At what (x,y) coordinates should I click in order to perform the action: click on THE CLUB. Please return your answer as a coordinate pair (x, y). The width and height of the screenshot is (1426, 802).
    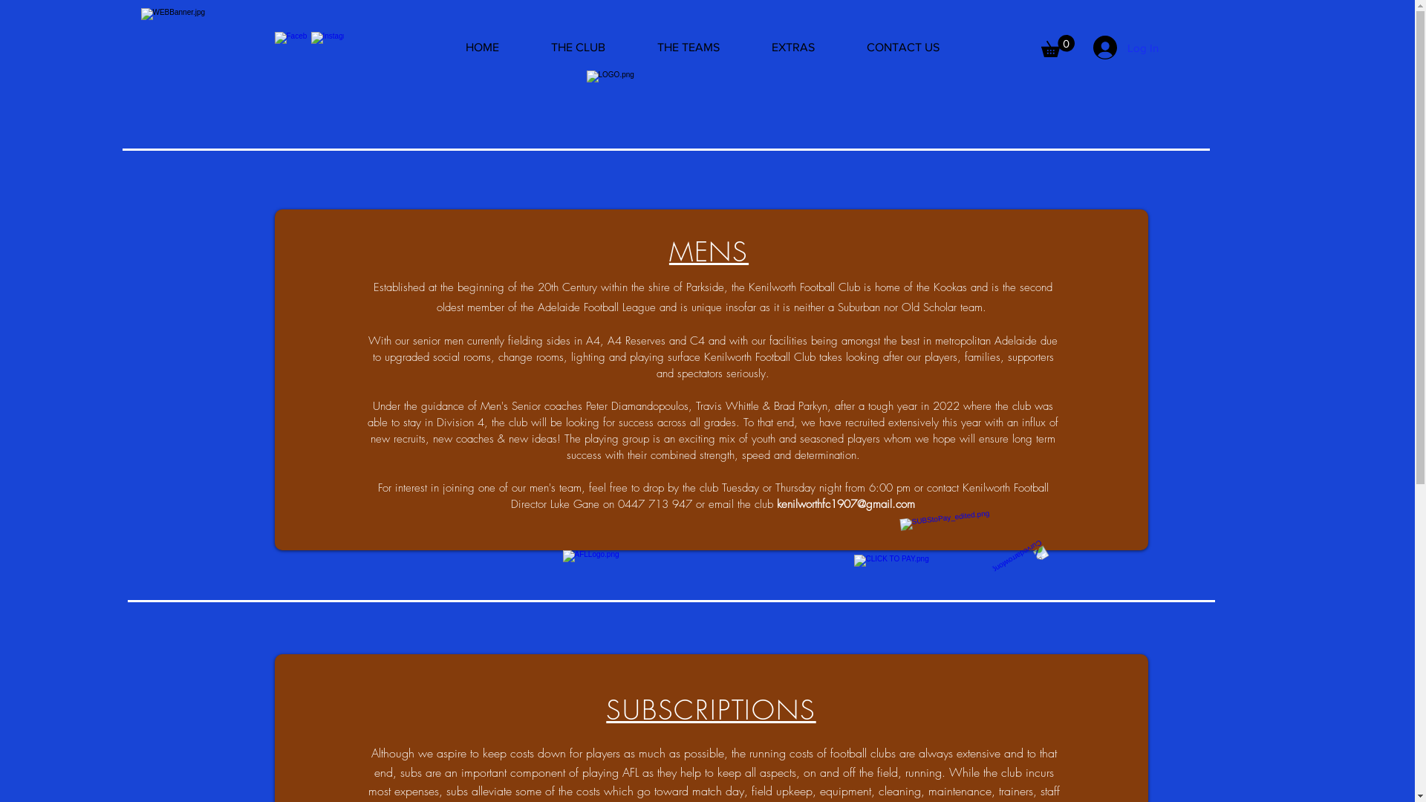
    Looking at the image, I should click on (578, 48).